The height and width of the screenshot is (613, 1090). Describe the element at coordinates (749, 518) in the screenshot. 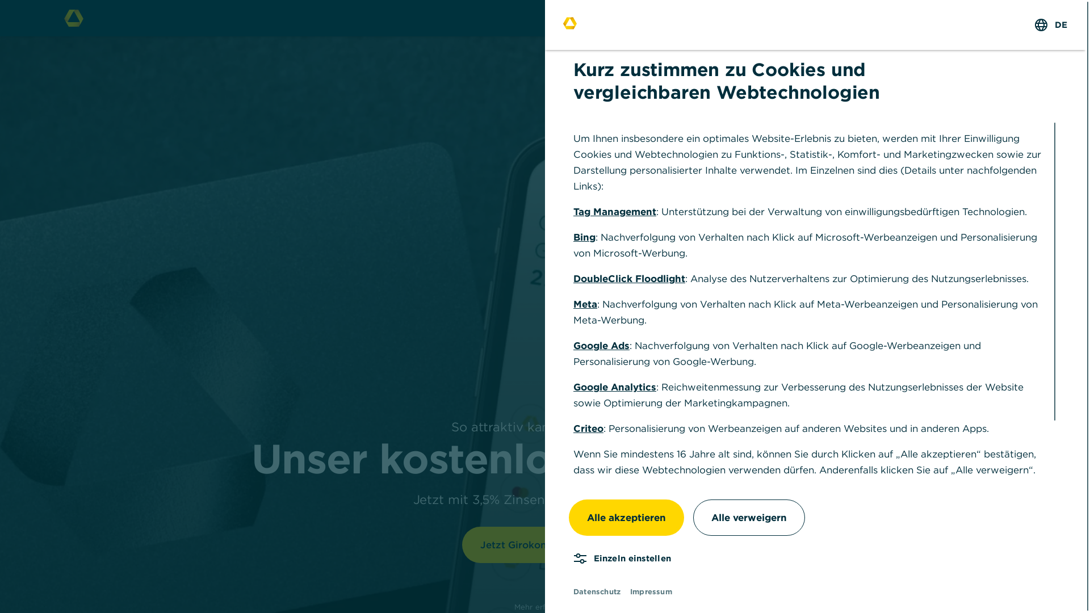

I see `Alle verweigern` at that location.